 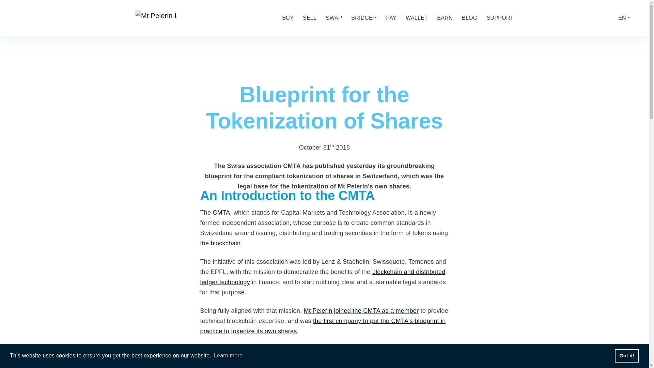 What do you see at coordinates (221, 213) in the screenshot?
I see `CMTA` at bounding box center [221, 213].